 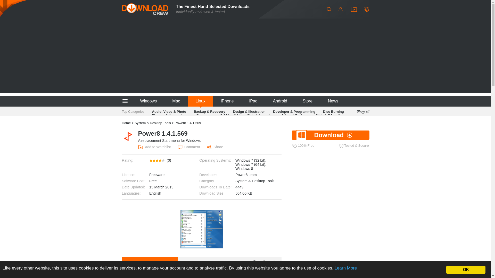 What do you see at coordinates (148, 101) in the screenshot?
I see `Windows` at bounding box center [148, 101].